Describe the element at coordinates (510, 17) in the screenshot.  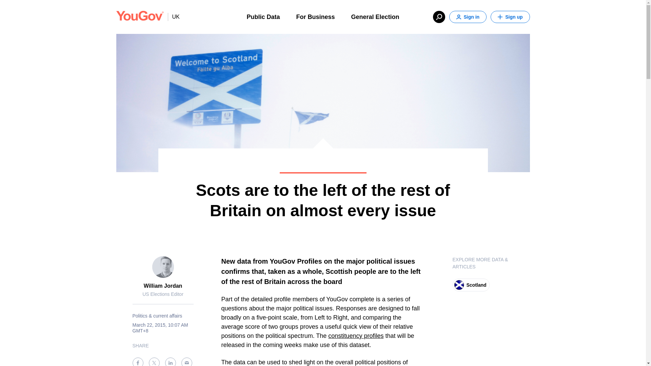
I see `Sign up` at that location.